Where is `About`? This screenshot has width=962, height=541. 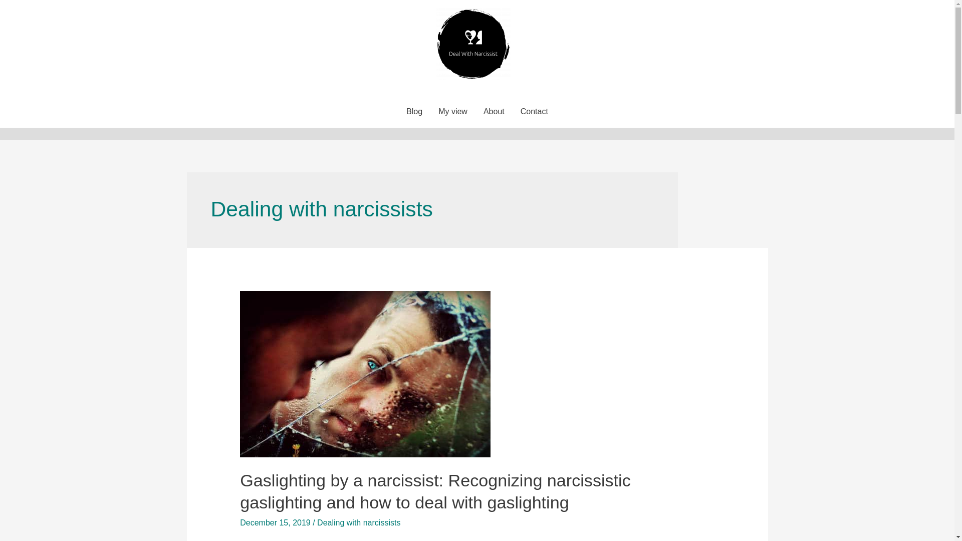
About is located at coordinates (494, 111).